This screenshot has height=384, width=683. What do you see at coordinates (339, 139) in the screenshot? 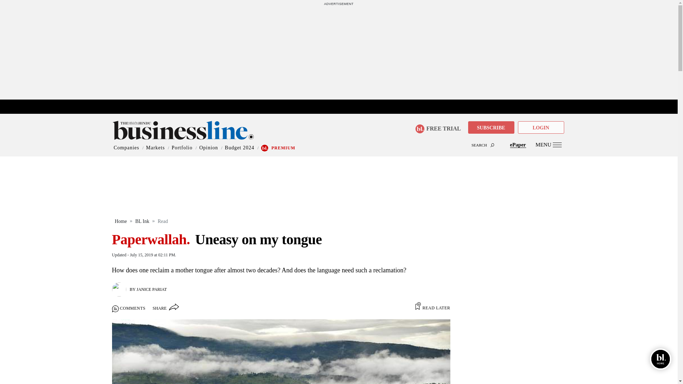
I see `SEARCH` at bounding box center [339, 139].